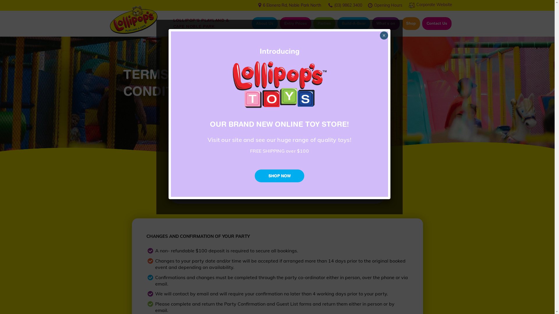  What do you see at coordinates (246, 192) in the screenshot?
I see `Adult Platters` at bounding box center [246, 192].